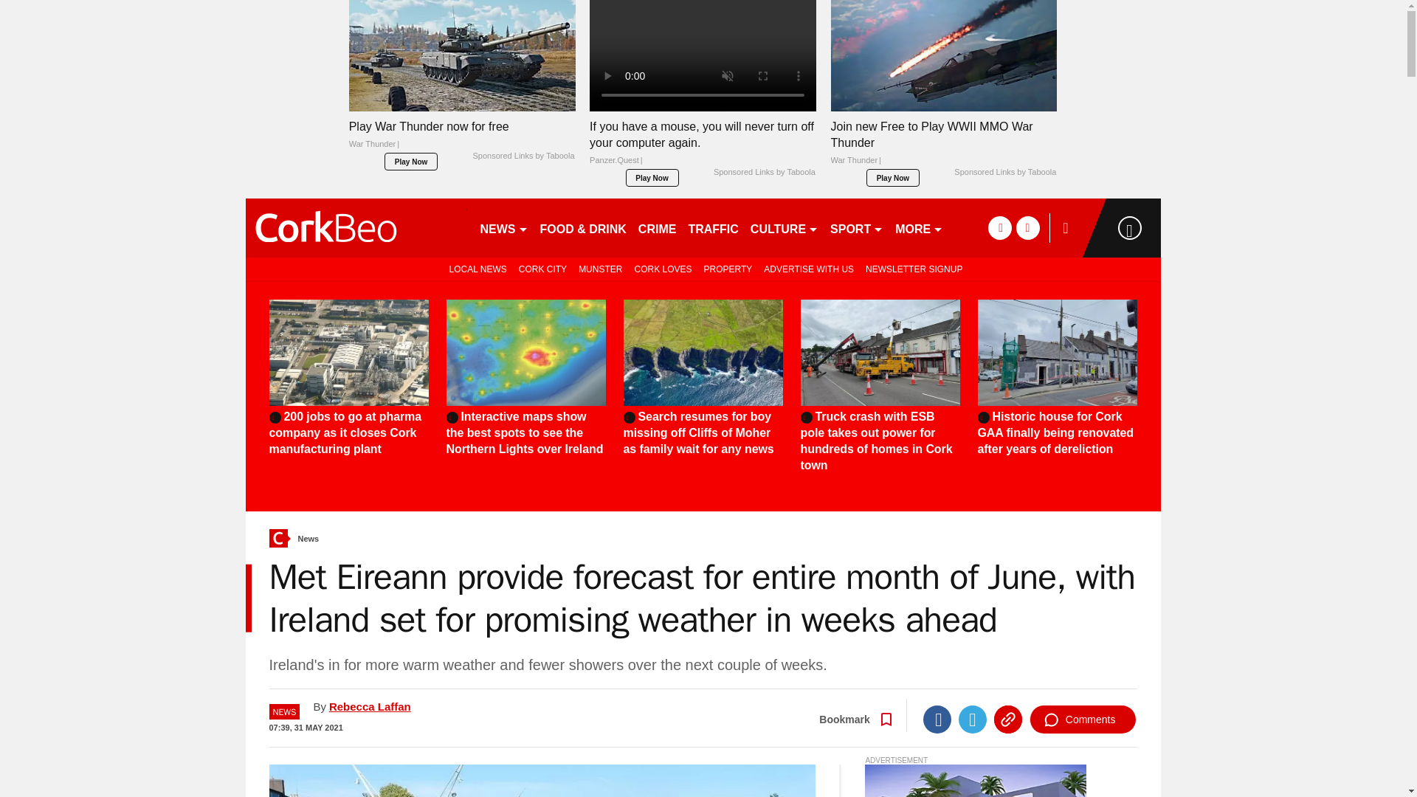  I want to click on twitter, so click(1027, 227).